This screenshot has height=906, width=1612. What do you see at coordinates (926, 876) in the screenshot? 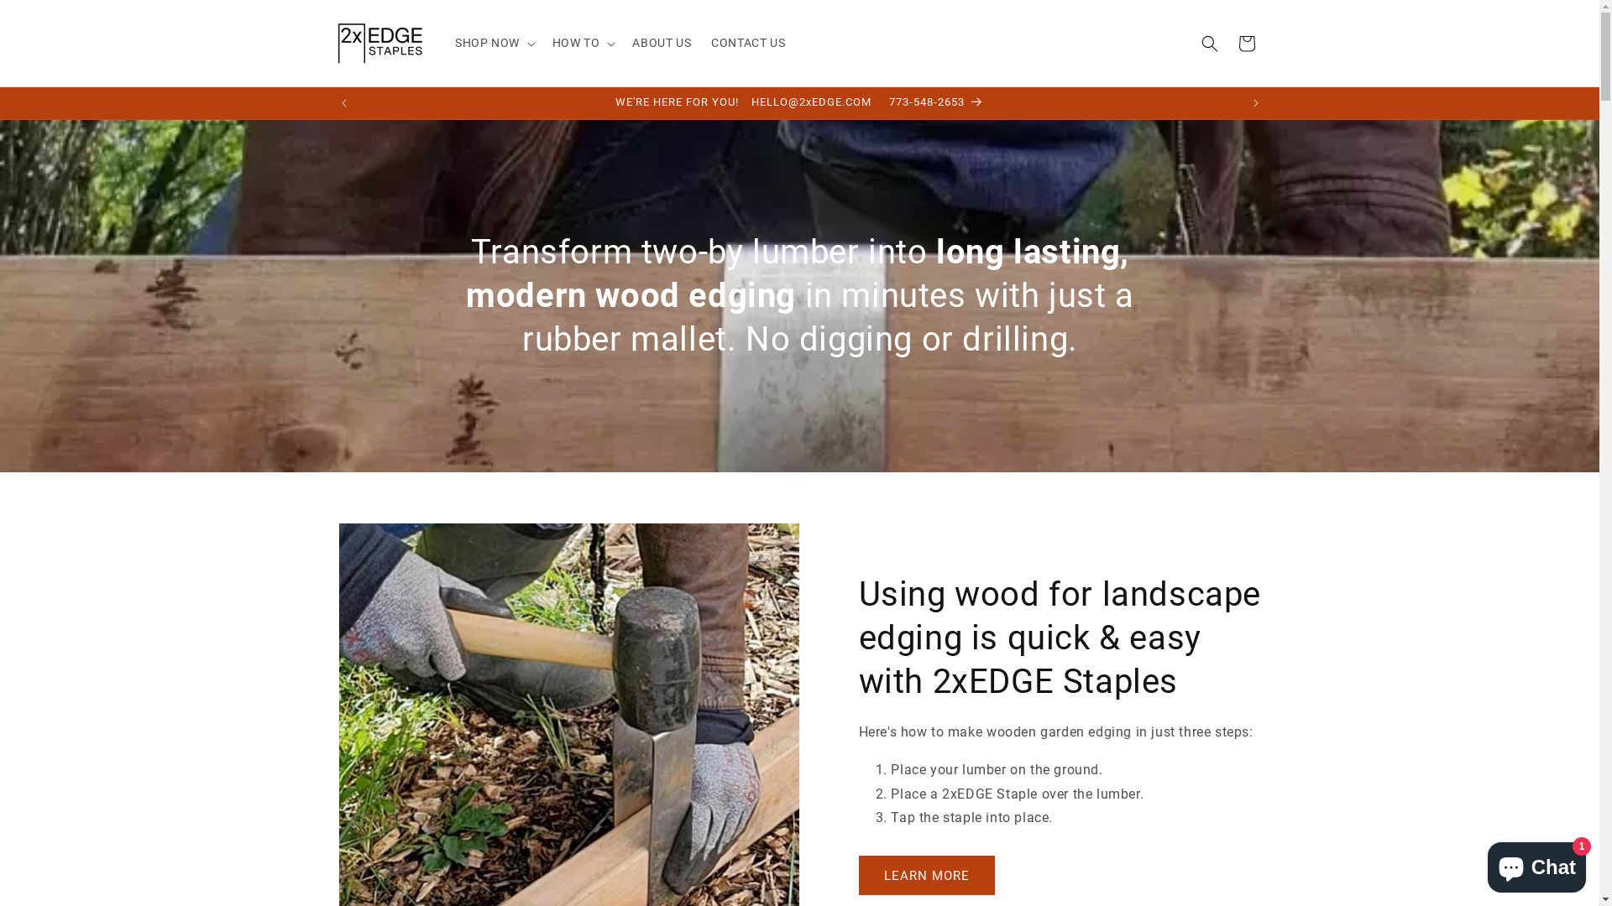
I see `LEARN MORE` at bounding box center [926, 876].